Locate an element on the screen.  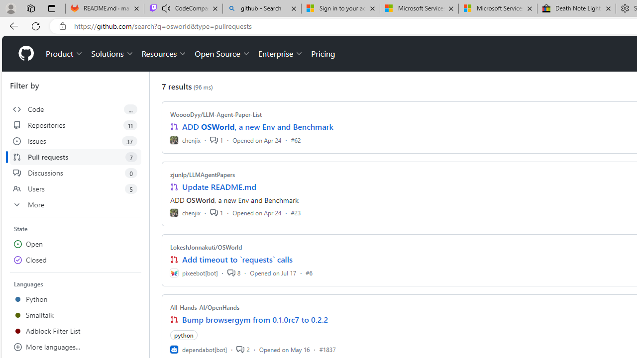
Homepage is located at coordinates (25, 54).